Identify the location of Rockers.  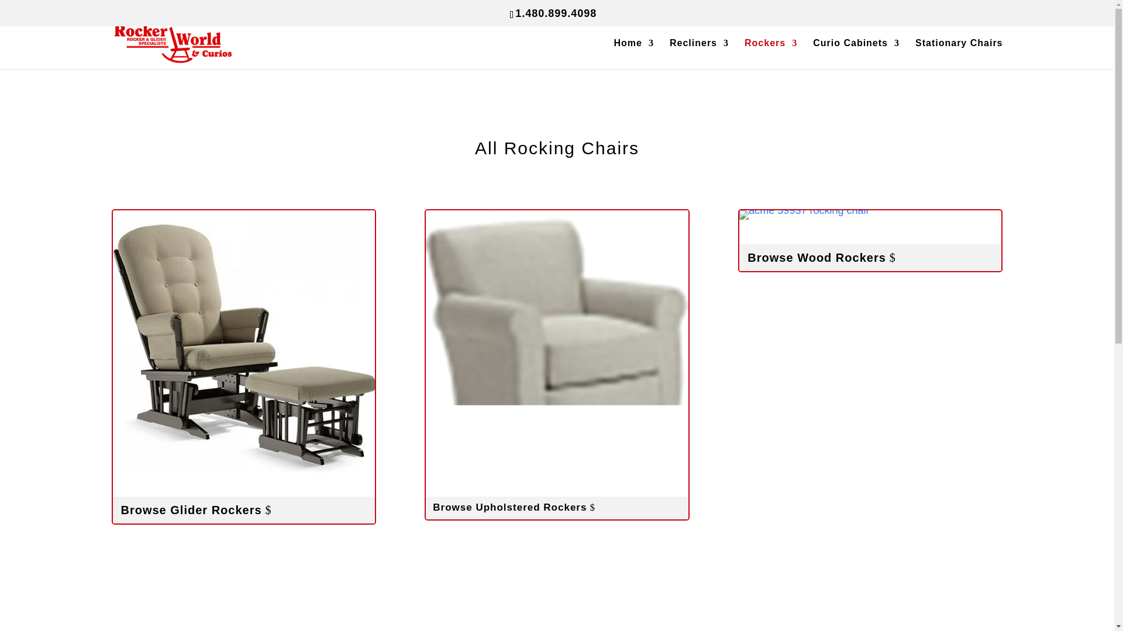
(771, 54).